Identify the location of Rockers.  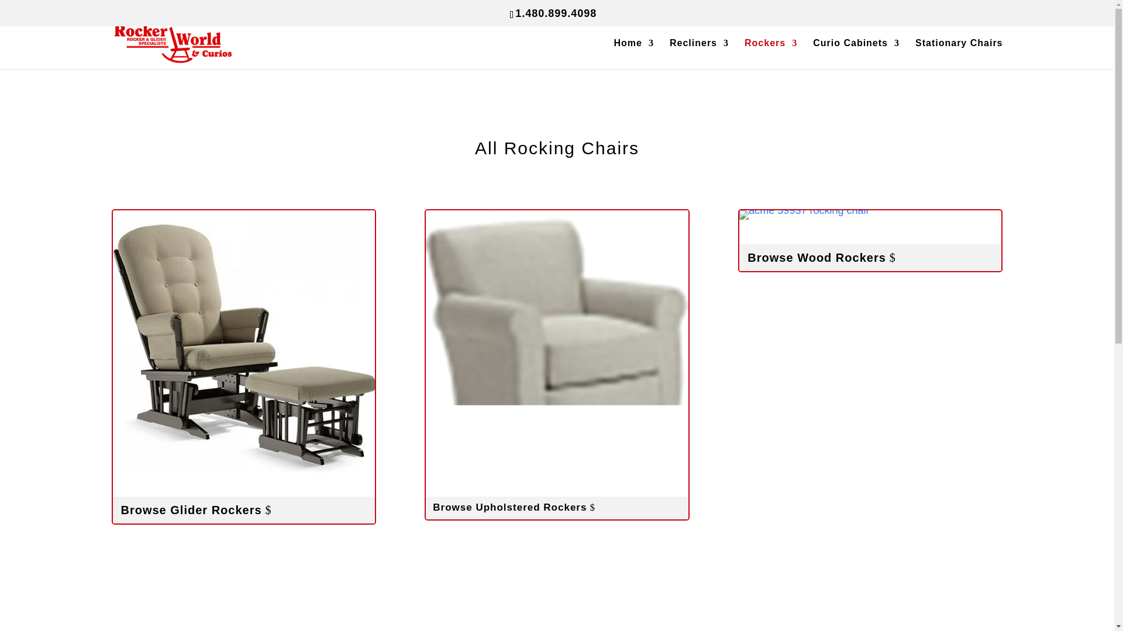
(771, 54).